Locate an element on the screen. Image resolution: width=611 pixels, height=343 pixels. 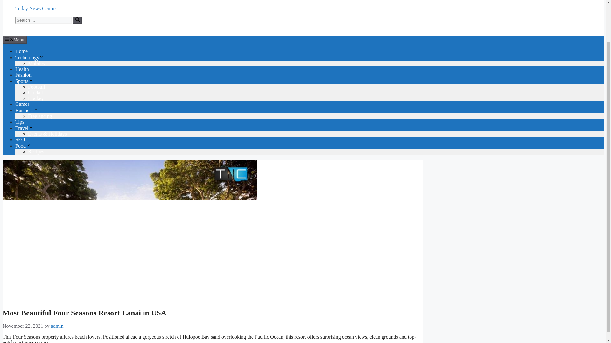
Travel is located at coordinates (24, 128).